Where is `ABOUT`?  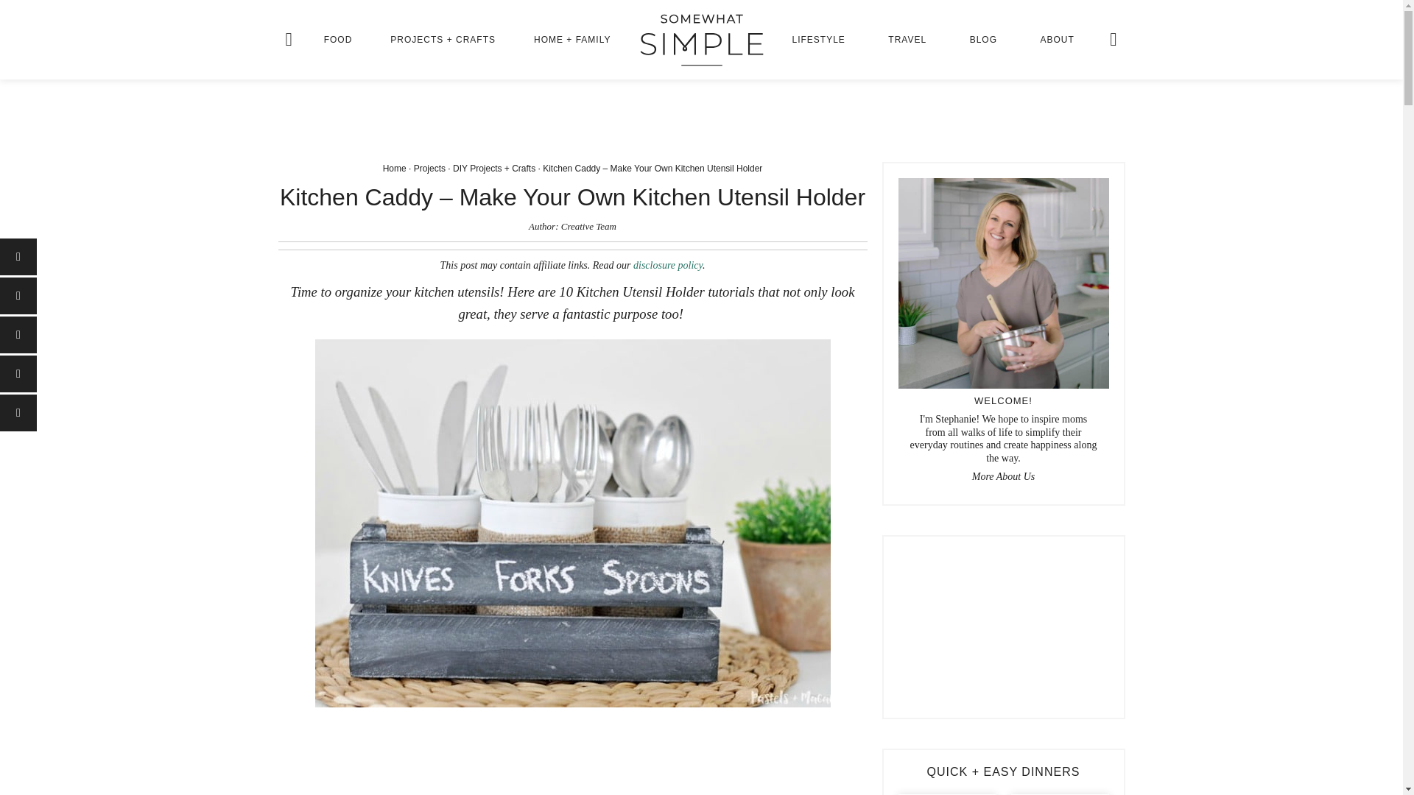
ABOUT is located at coordinates (1058, 40).